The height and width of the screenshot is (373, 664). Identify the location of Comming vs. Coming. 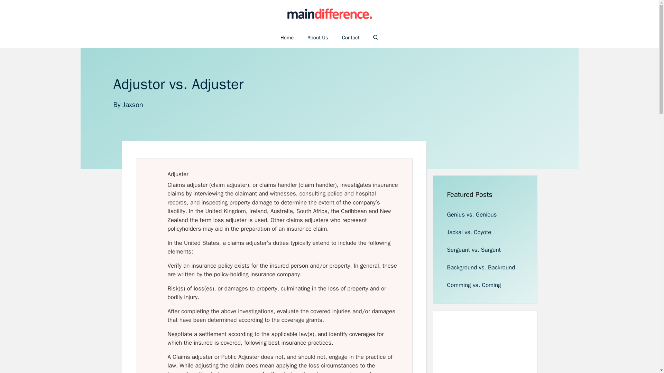
(474, 285).